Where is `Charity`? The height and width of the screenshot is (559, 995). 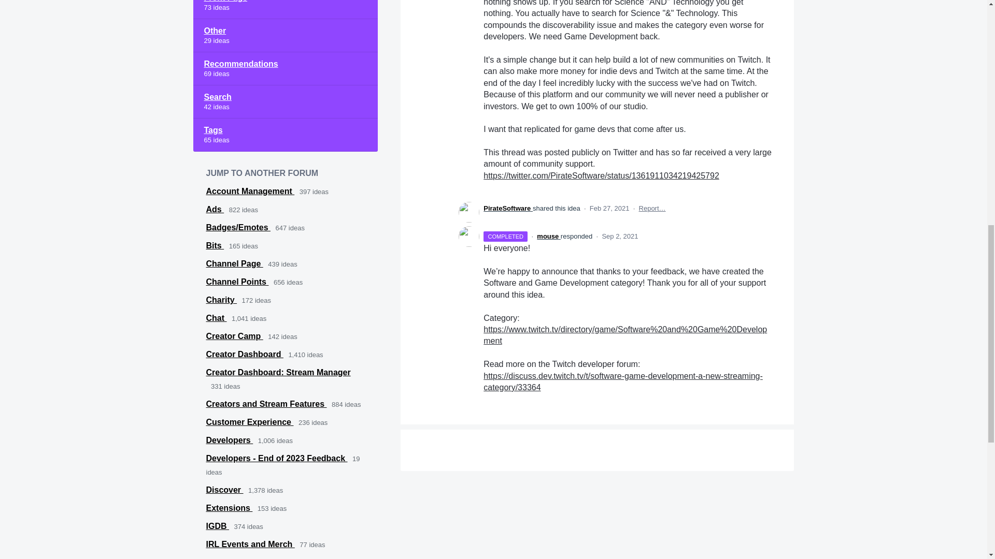 Charity is located at coordinates (222, 300).